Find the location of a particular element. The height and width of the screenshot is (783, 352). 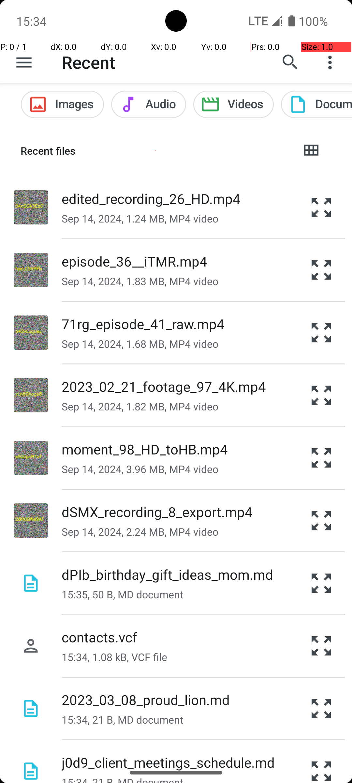

Preview the file 2023_03_08_proud_lion.md is located at coordinates (321, 709).